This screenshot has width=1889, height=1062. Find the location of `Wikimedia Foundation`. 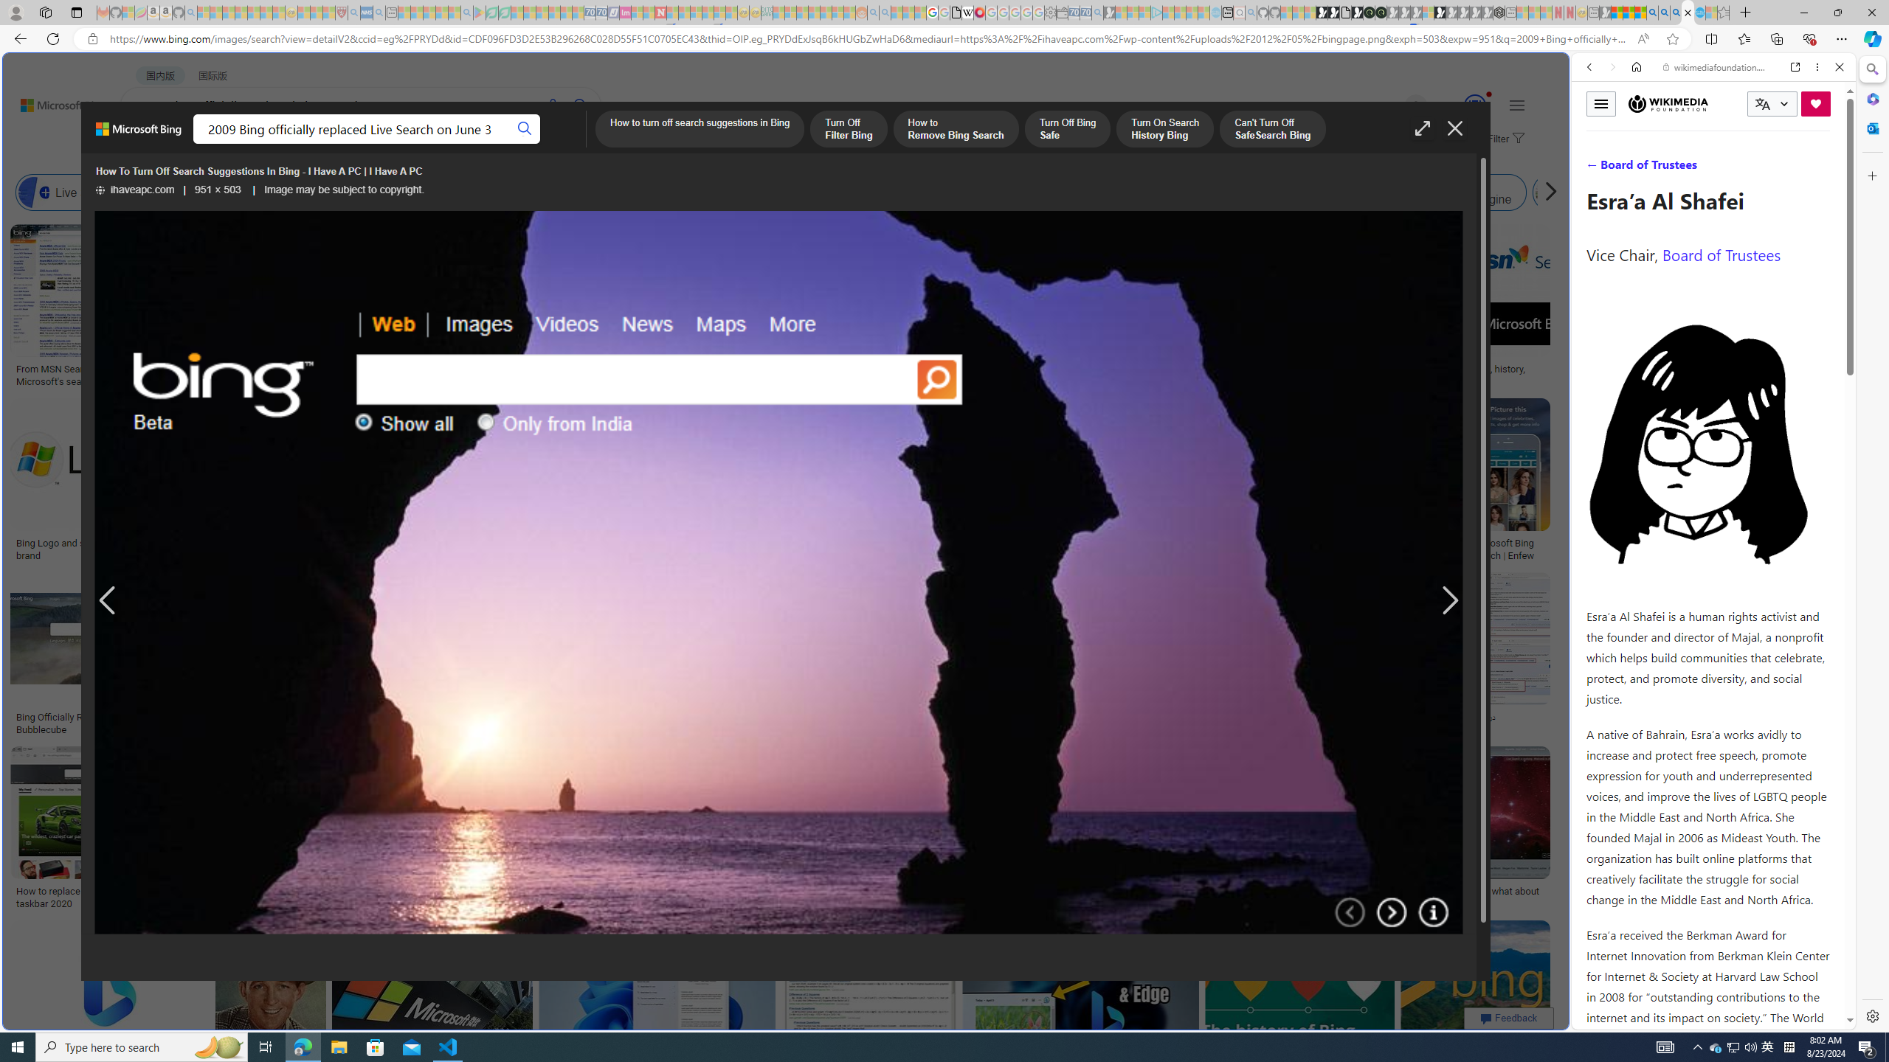

Wikimedia Foundation is located at coordinates (1668, 103).